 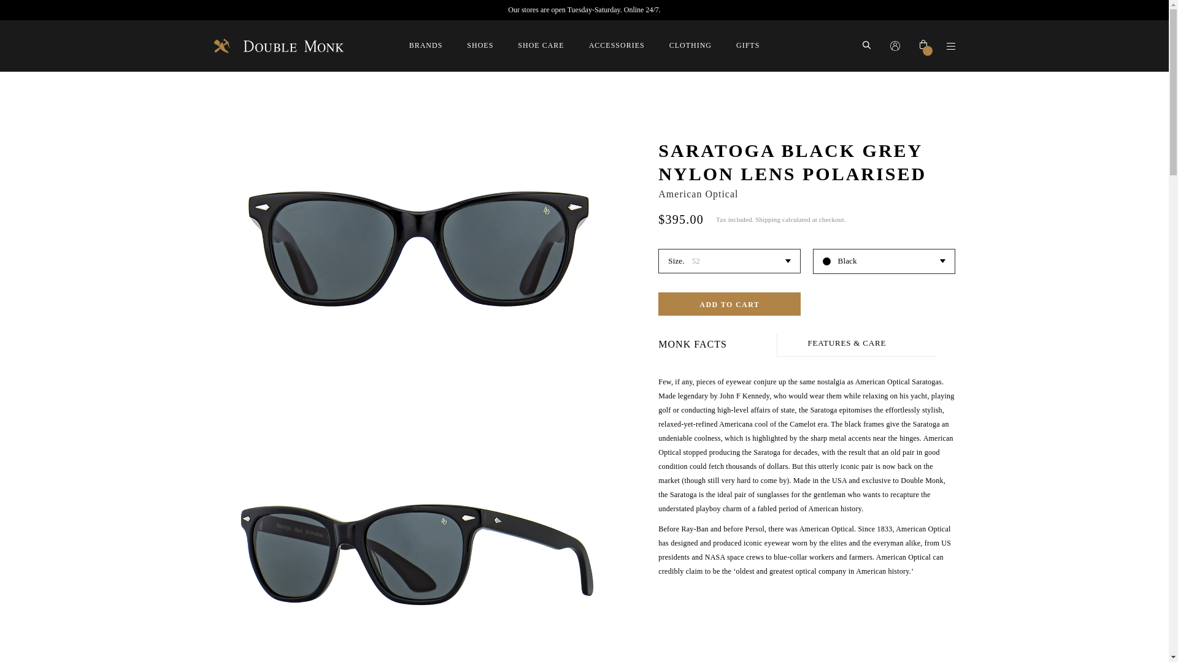 I want to click on ACCESSORIES, so click(x=617, y=45).